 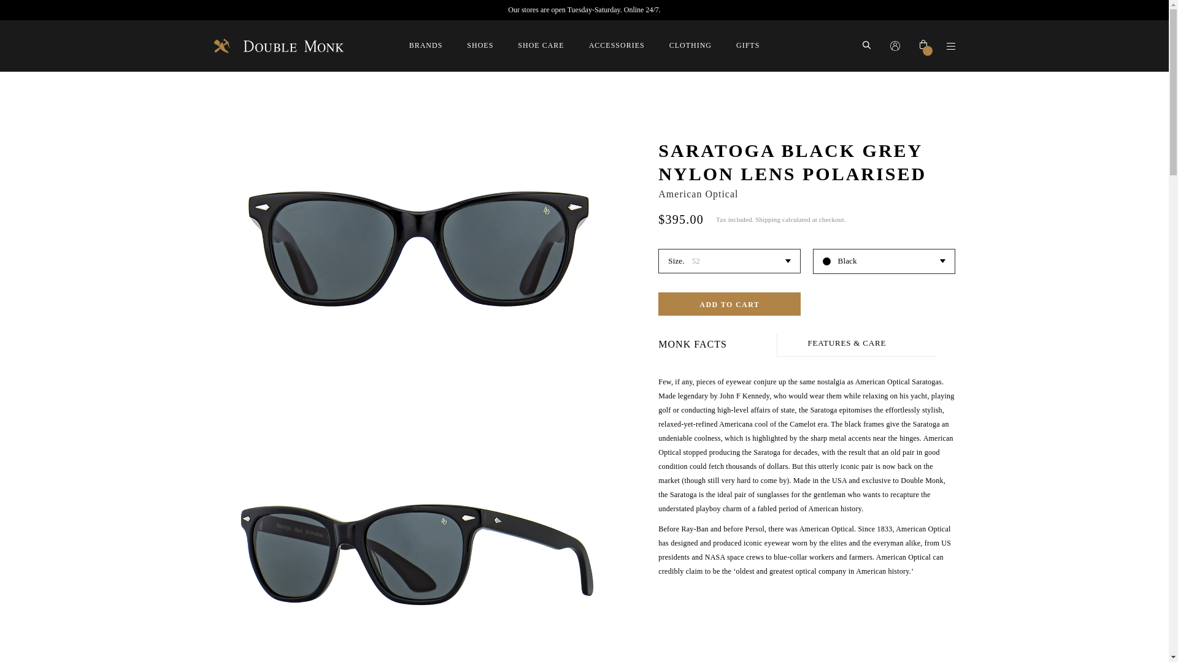 I want to click on ACCESSORIES, so click(x=617, y=45).